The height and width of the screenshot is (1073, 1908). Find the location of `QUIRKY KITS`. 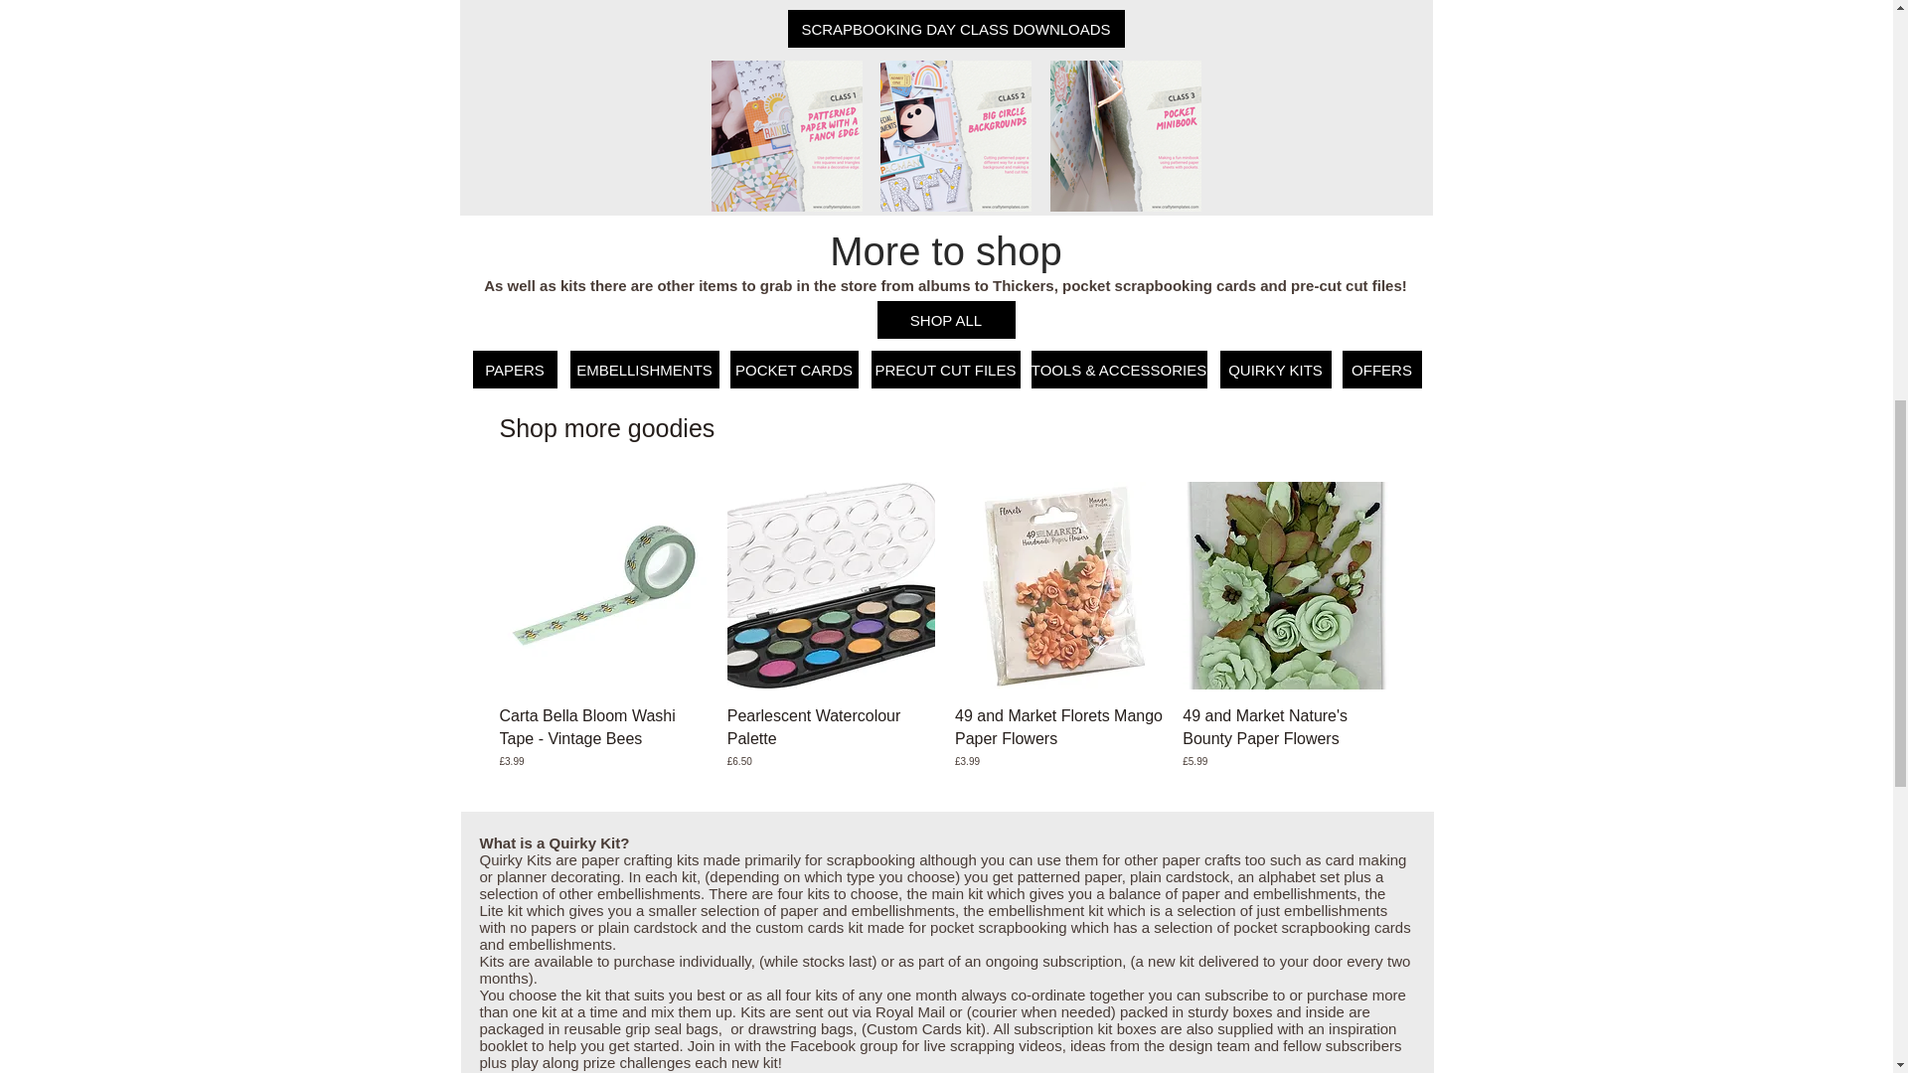

QUIRKY KITS is located at coordinates (1276, 370).